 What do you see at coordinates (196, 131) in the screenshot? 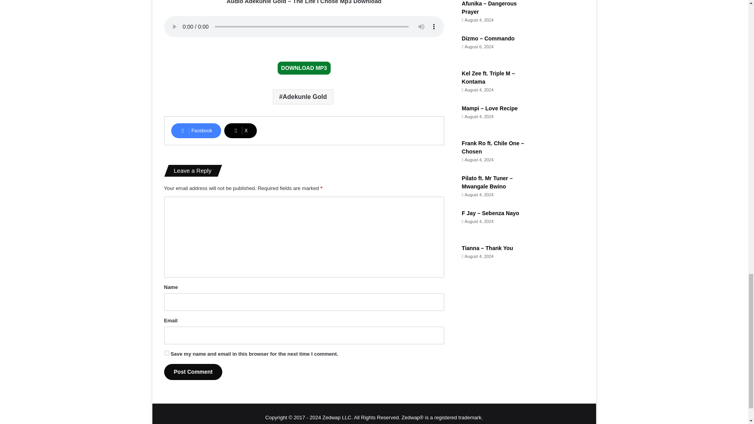
I see `Facebook` at bounding box center [196, 131].